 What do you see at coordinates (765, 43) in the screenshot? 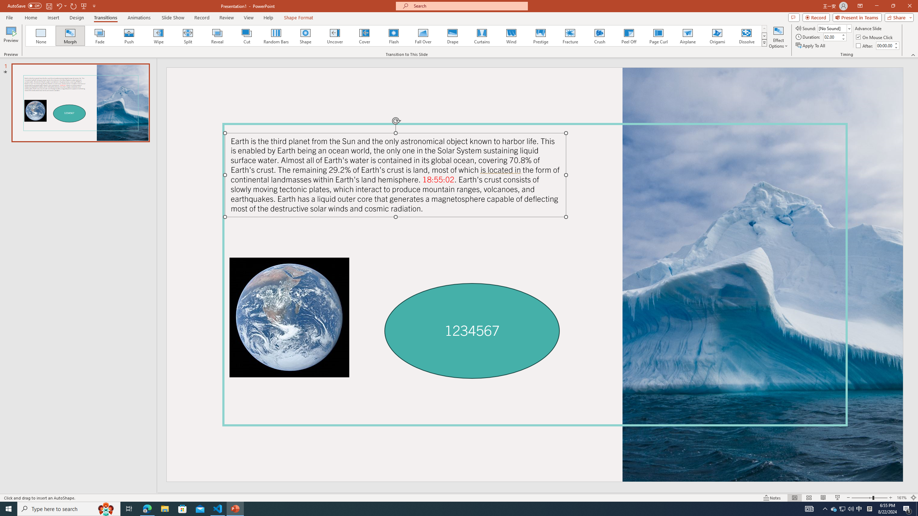
I see `Transition Effects` at bounding box center [765, 43].